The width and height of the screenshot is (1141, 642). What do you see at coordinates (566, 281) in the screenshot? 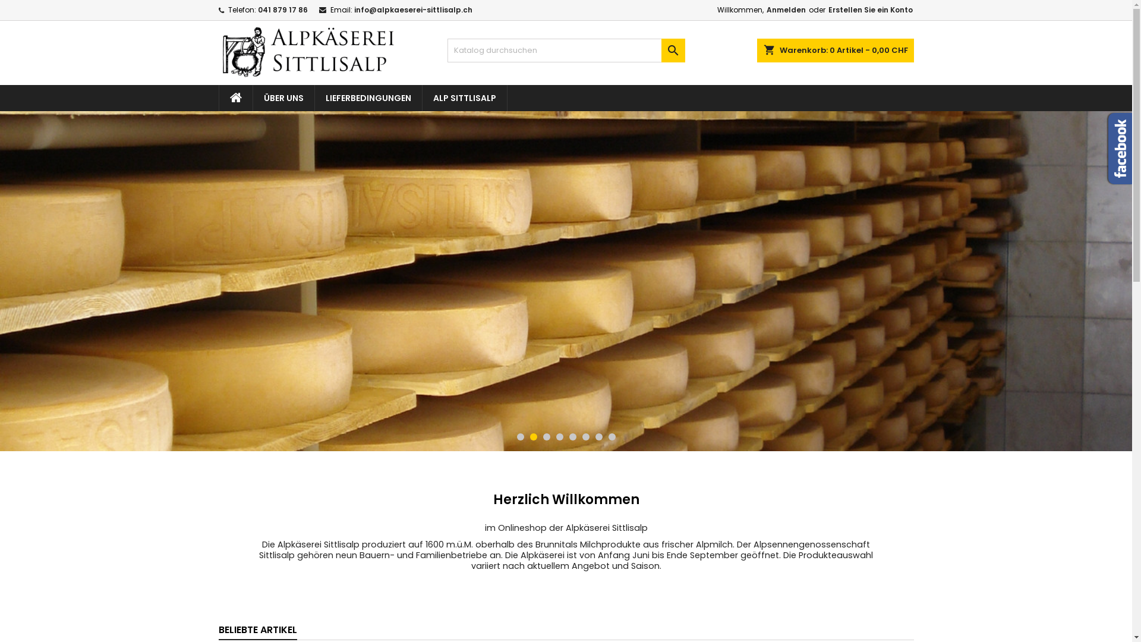
I see `sample-2` at bounding box center [566, 281].